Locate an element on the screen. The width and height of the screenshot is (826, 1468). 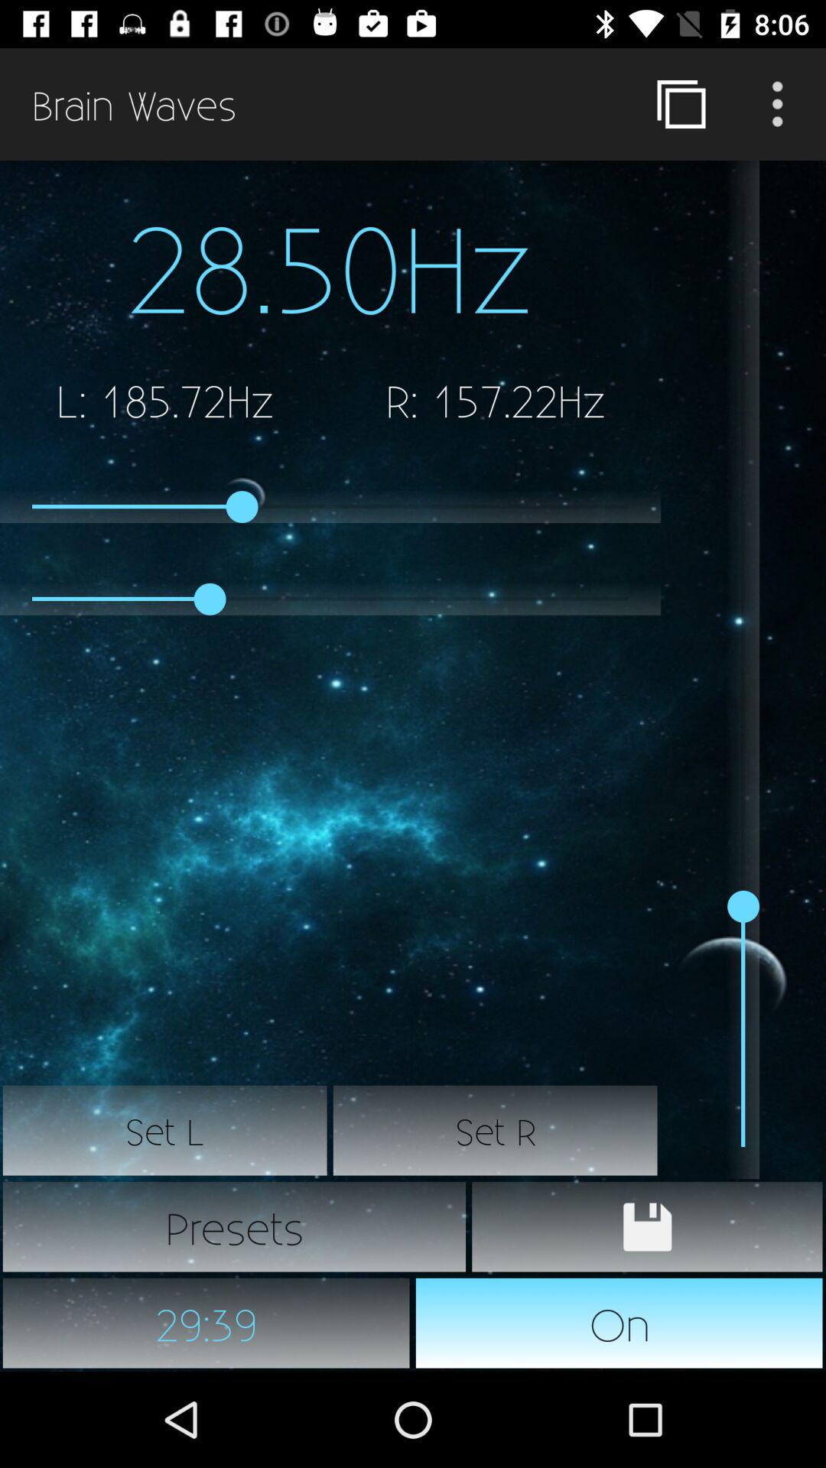
scroll until on icon is located at coordinates (619, 1323).